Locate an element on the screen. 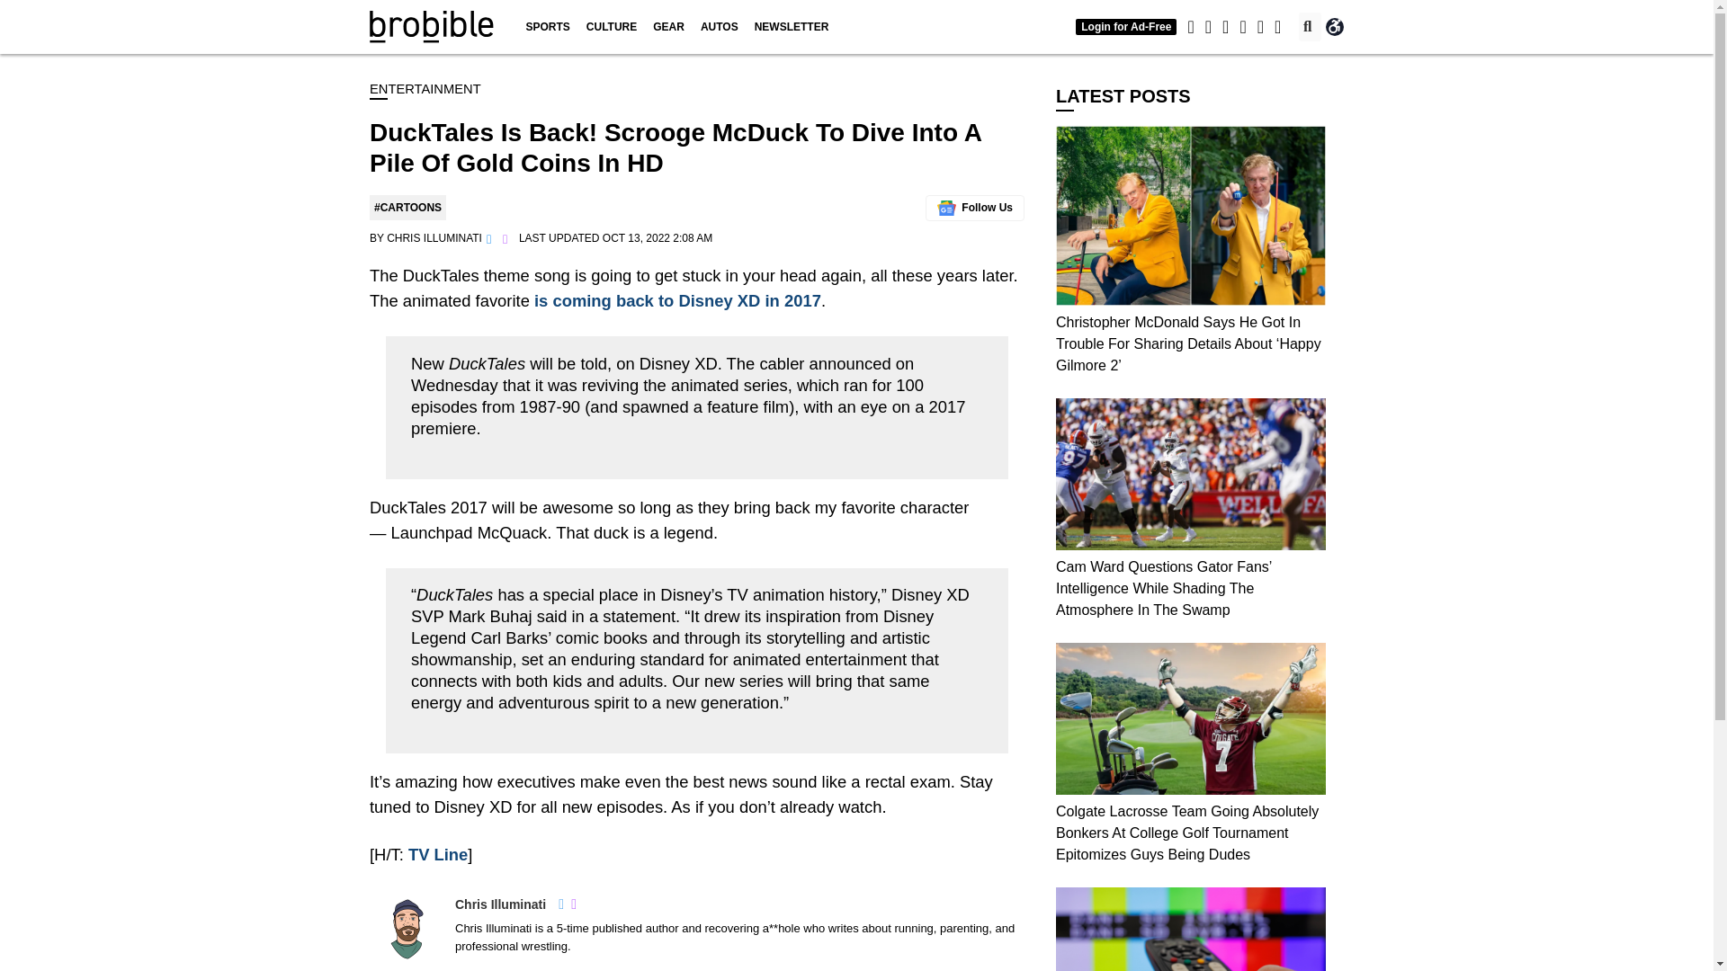 The width and height of the screenshot is (1727, 971). Posts by Chris Illuminati is located at coordinates (500, 904).